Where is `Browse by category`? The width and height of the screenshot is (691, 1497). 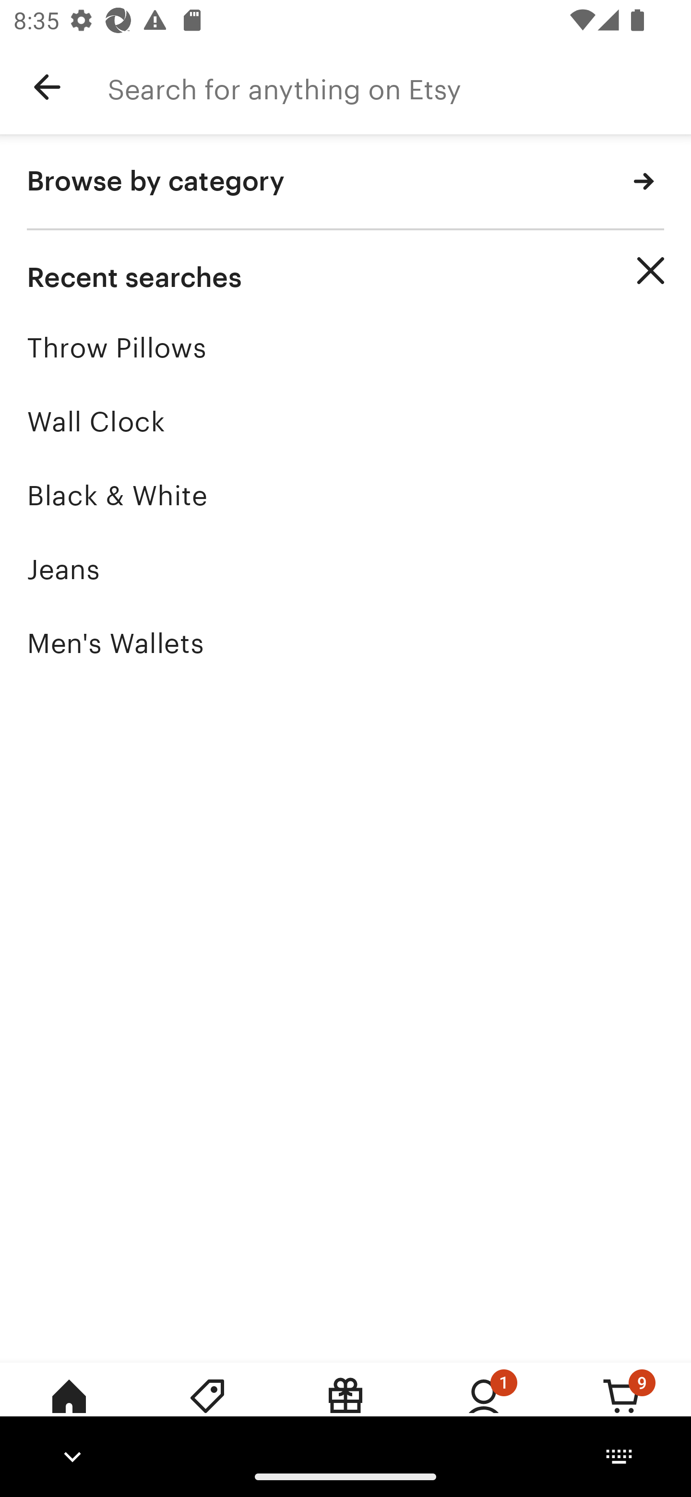
Browse by category is located at coordinates (345, 182).